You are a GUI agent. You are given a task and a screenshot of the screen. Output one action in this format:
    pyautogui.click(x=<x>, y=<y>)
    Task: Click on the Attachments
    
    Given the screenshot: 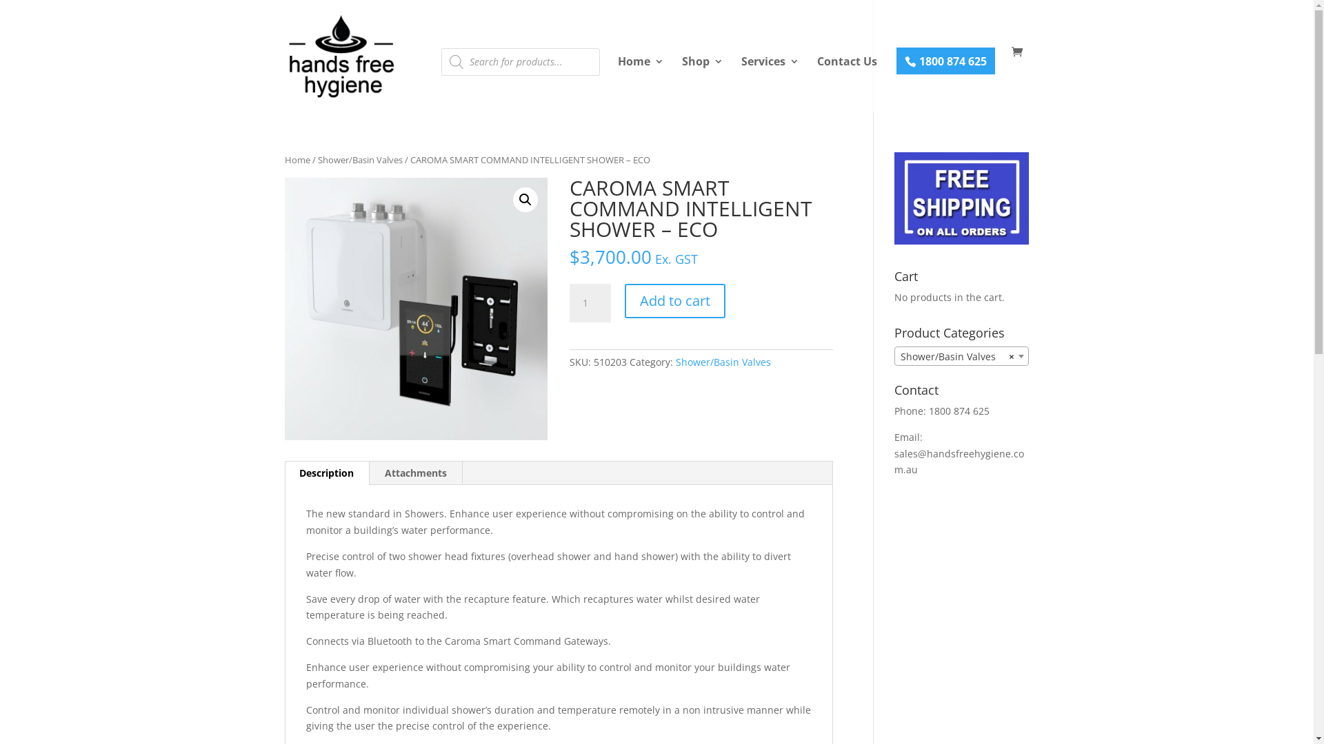 What is the action you would take?
    pyautogui.click(x=416, y=473)
    